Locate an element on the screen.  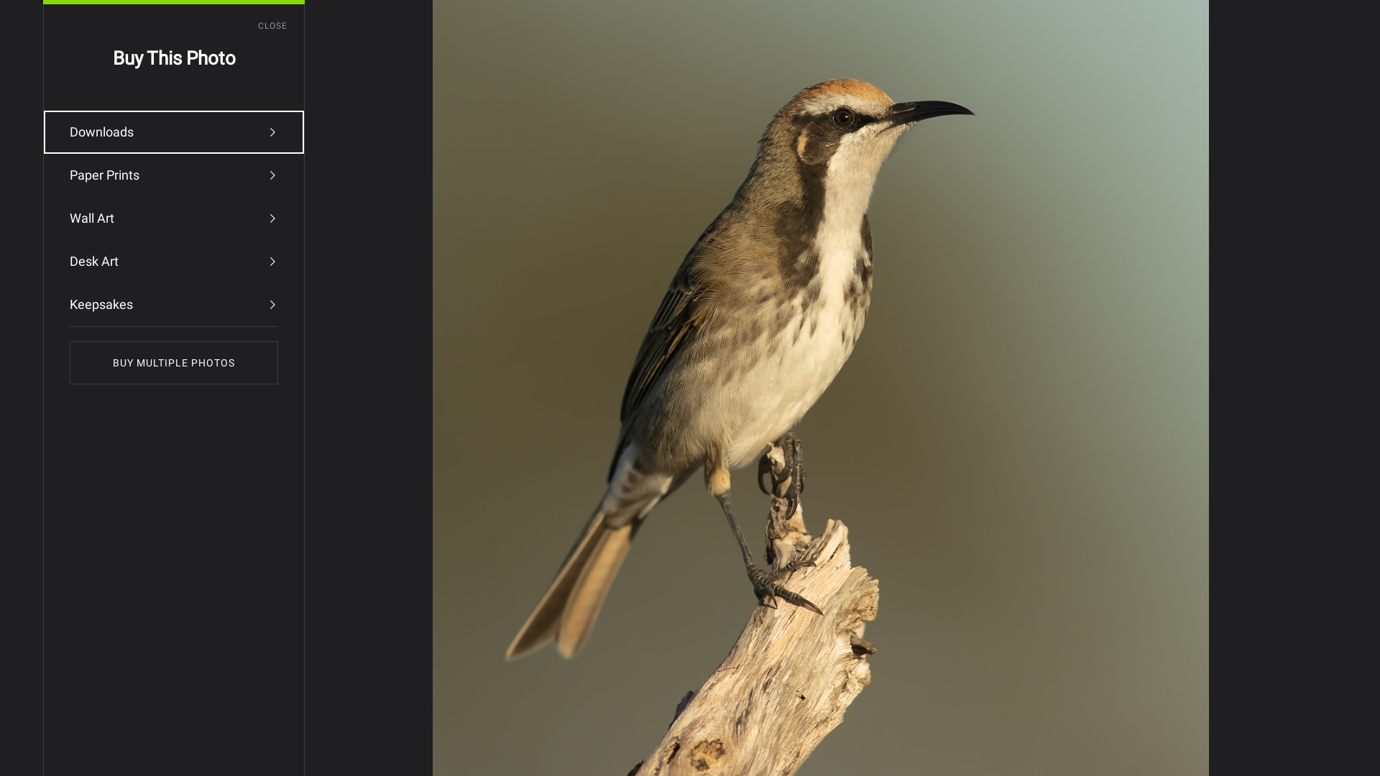
Landscapes is located at coordinates (1298, 87).